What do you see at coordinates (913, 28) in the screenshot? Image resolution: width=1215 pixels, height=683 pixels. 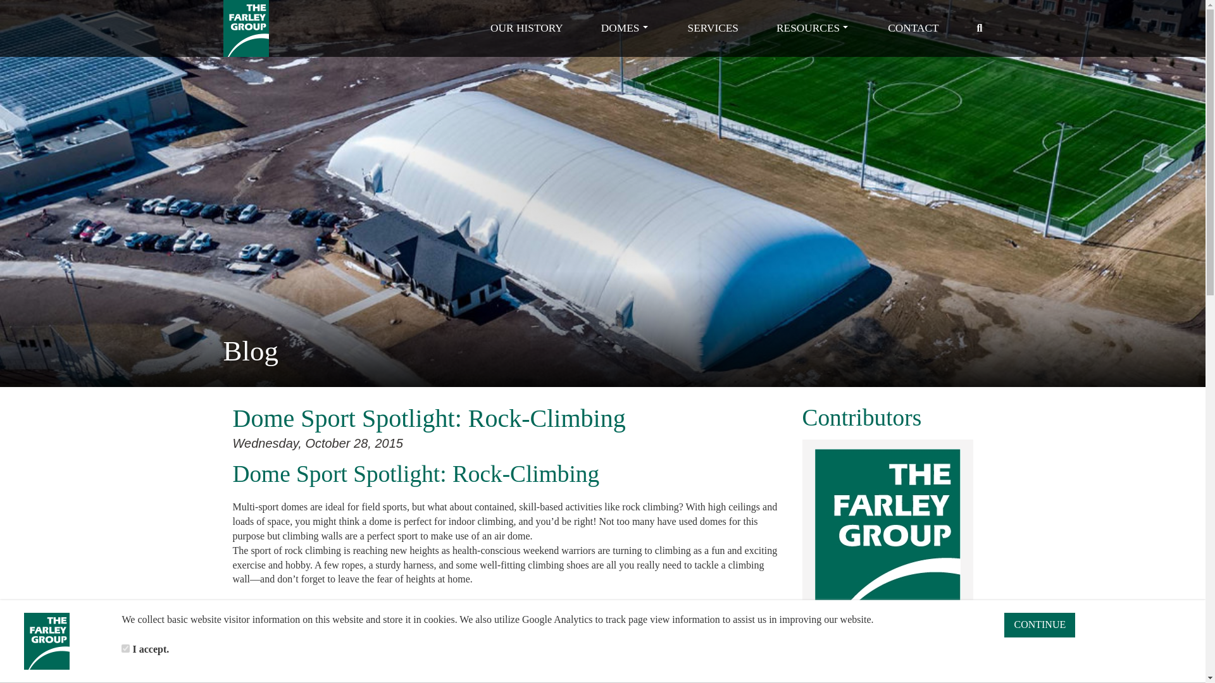 I see `CONTACT` at bounding box center [913, 28].